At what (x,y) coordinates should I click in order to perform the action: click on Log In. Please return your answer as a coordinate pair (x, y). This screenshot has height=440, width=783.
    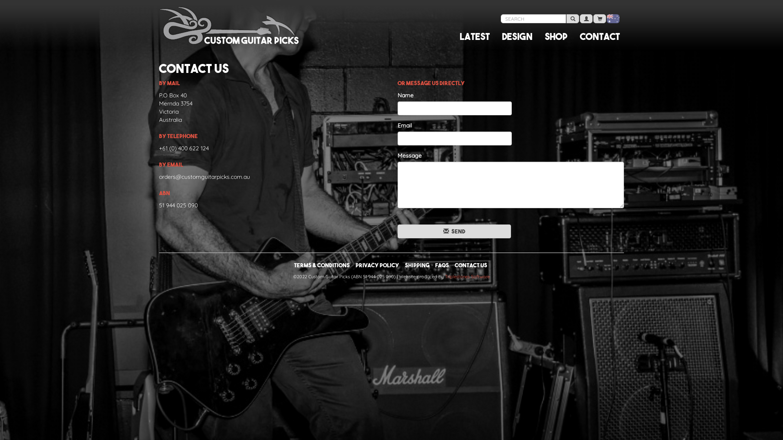
    Looking at the image, I should click on (586, 19).